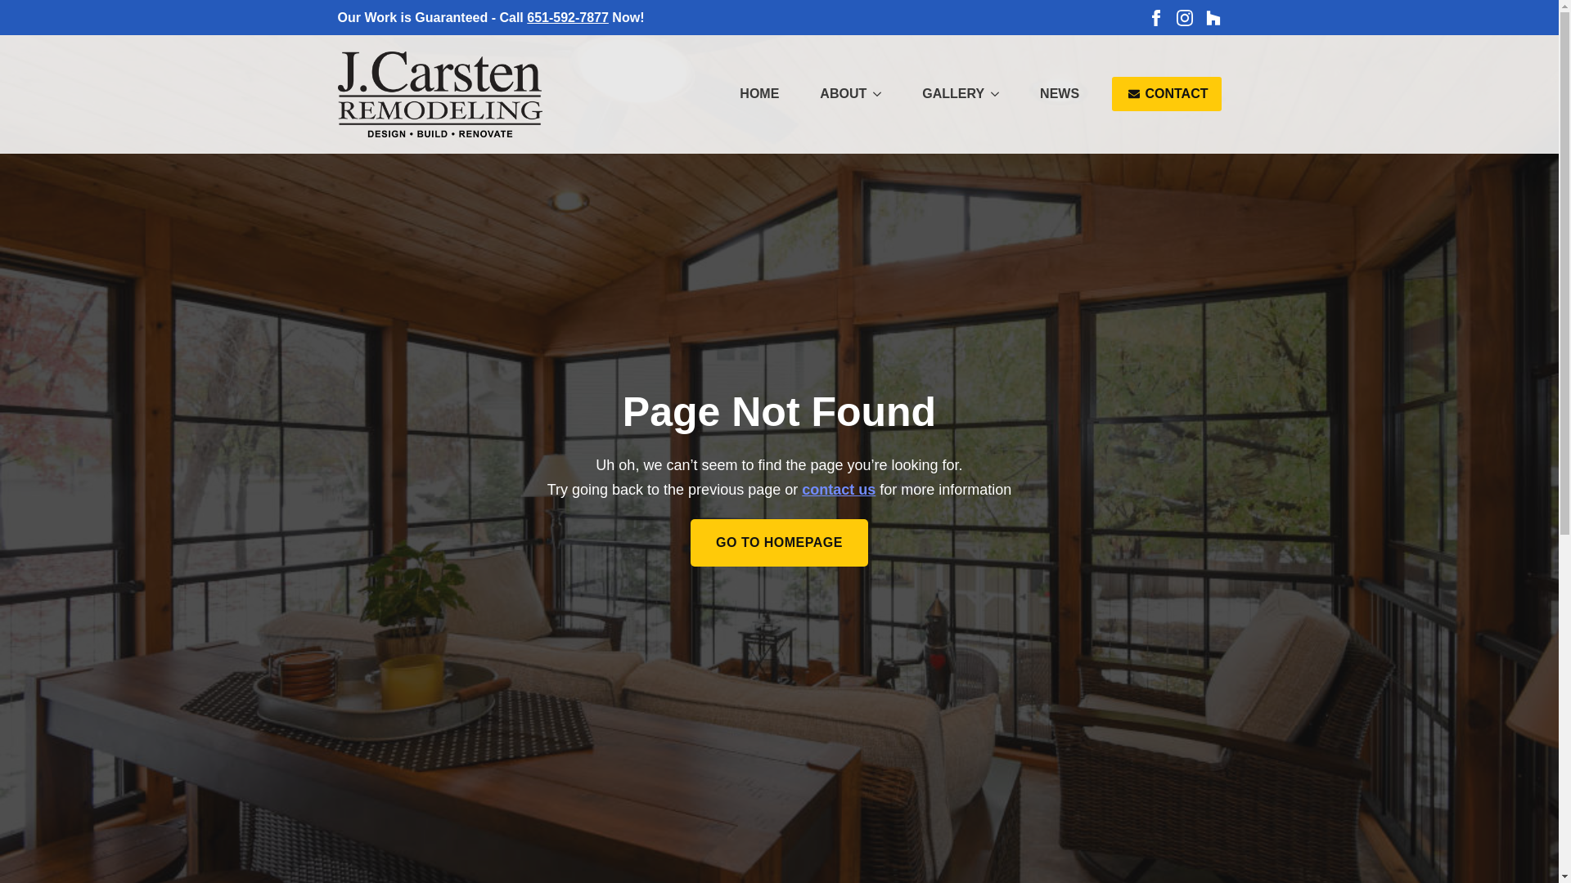  Describe the element at coordinates (945, 93) in the screenshot. I see `GALLERY` at that location.